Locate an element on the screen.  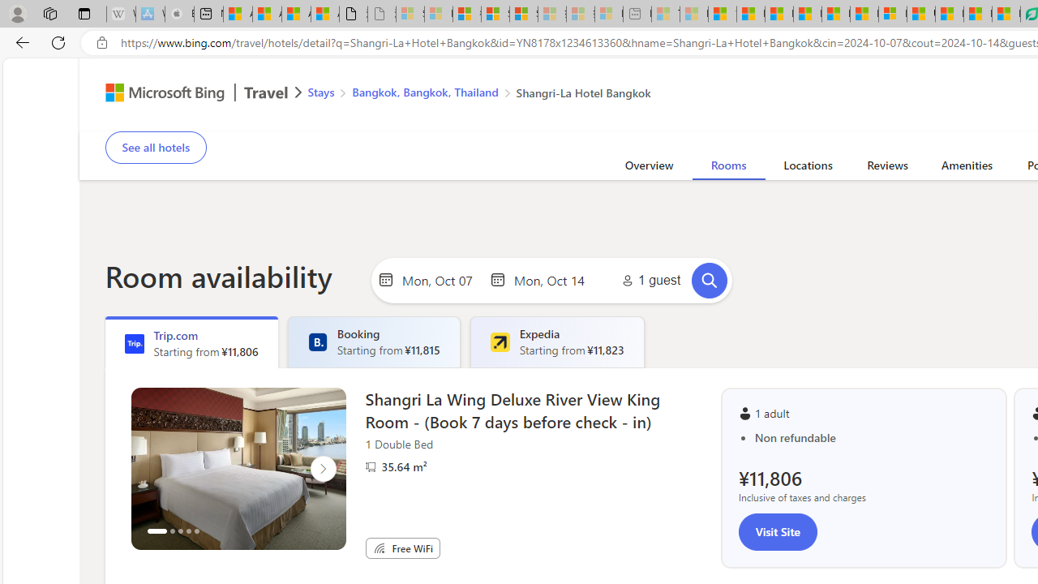
Start Date is located at coordinates (441, 279).